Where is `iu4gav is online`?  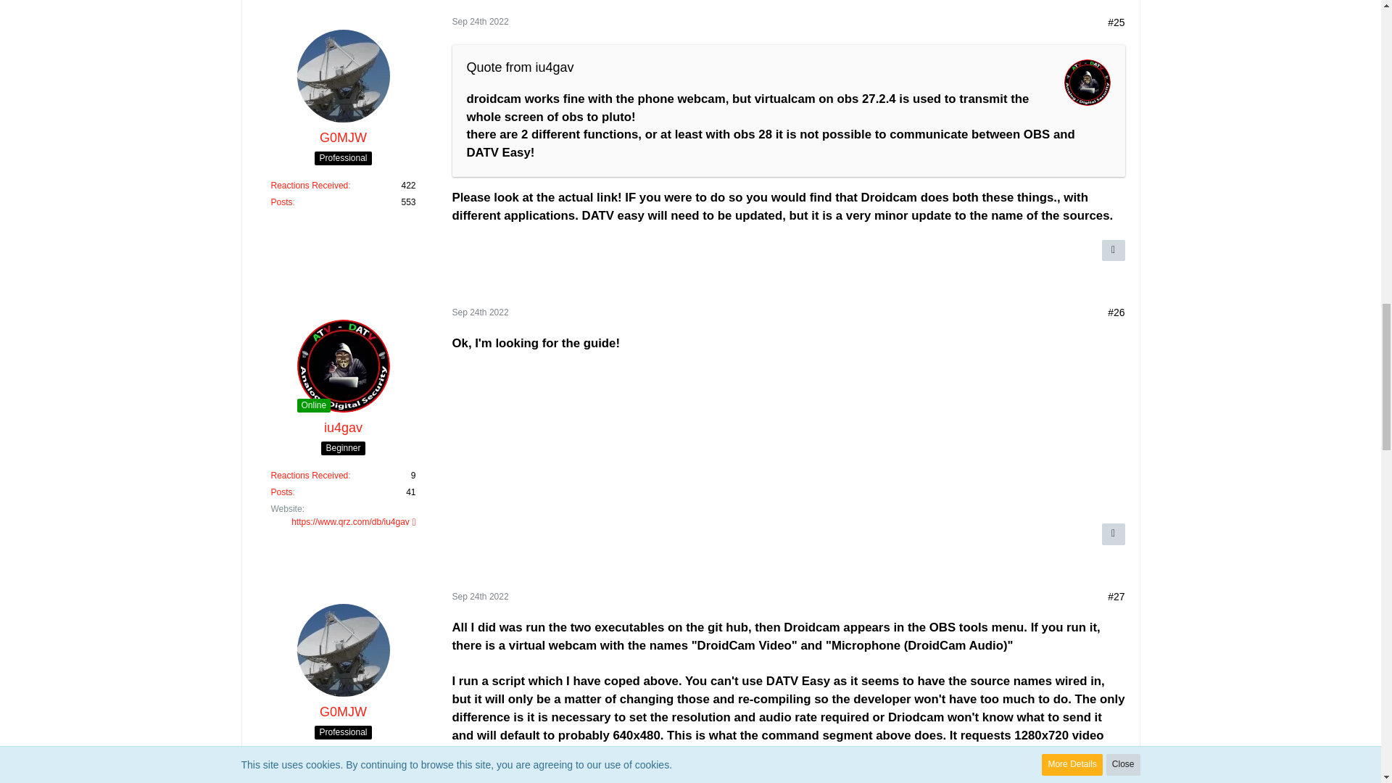 iu4gav is online is located at coordinates (314, 405).